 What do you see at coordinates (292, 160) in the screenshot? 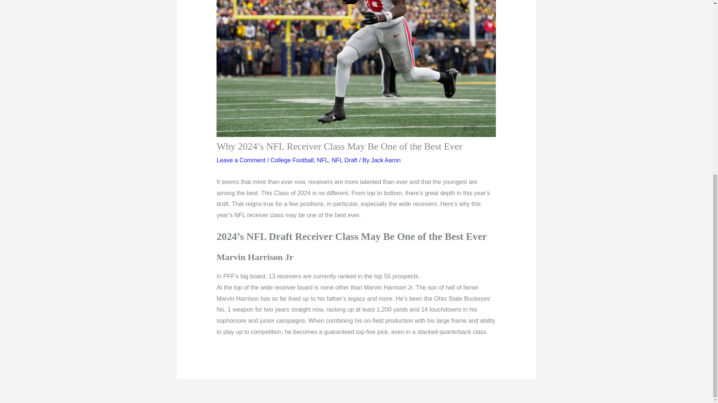
I see `College Football` at bounding box center [292, 160].